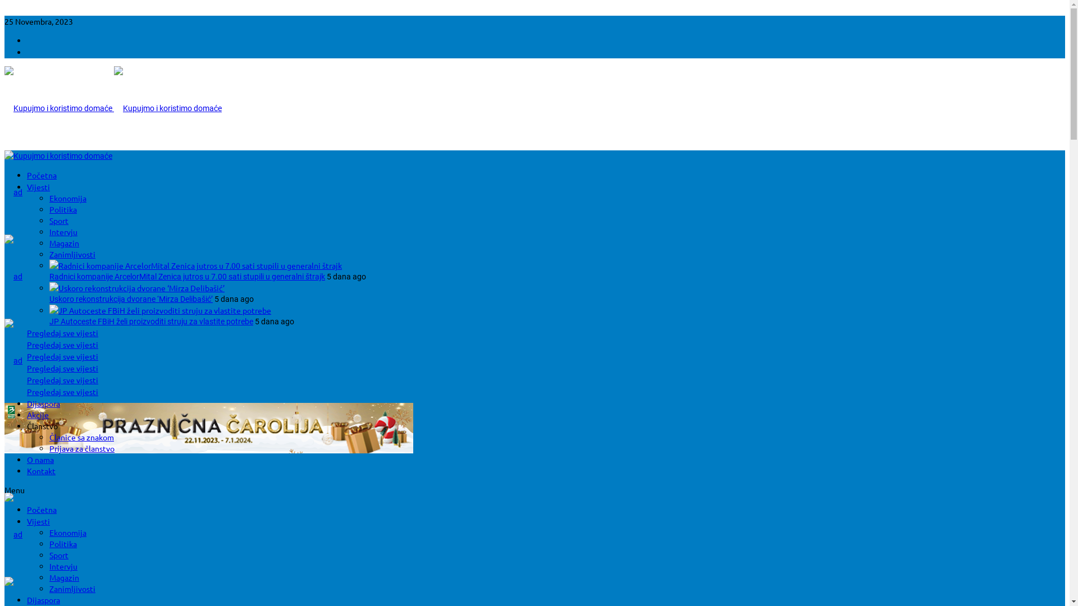  What do you see at coordinates (59, 221) in the screenshot?
I see `Sport` at bounding box center [59, 221].